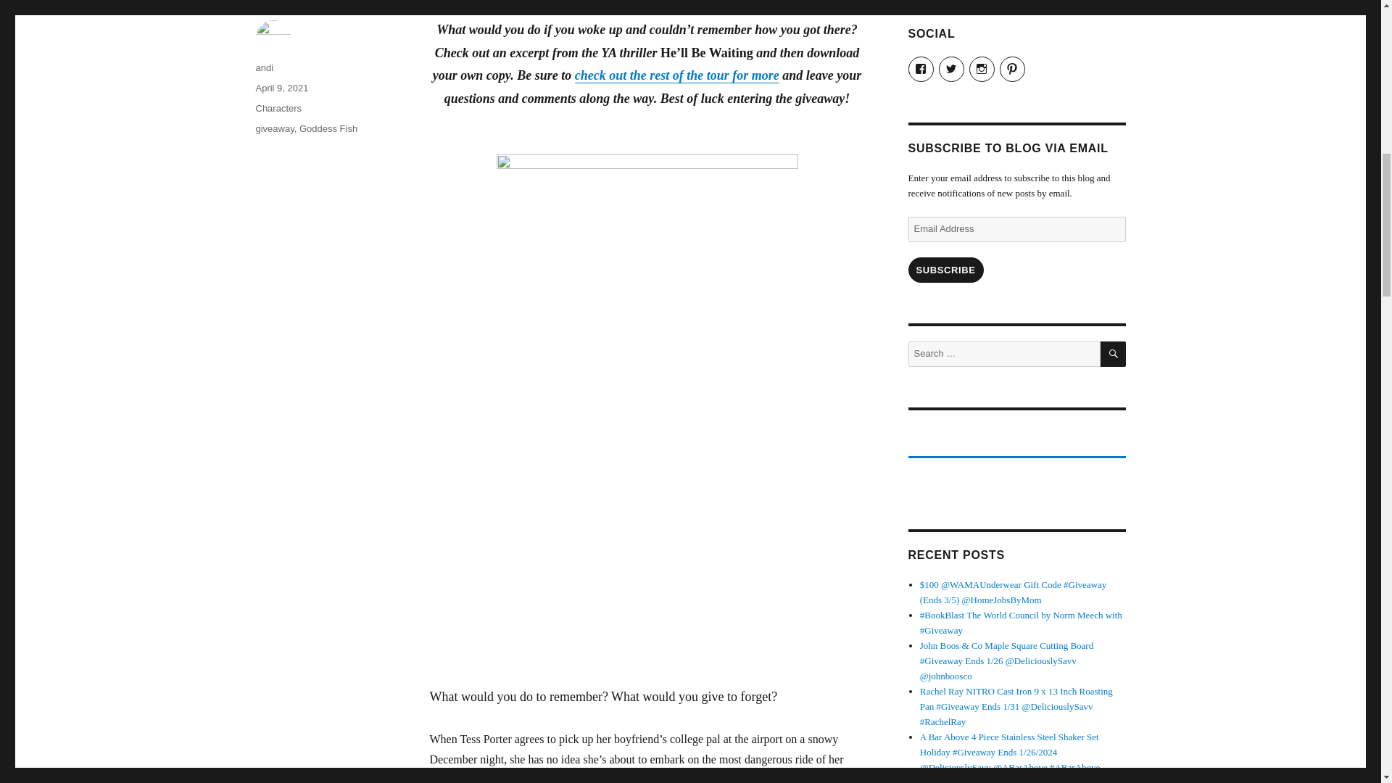 Image resolution: width=1392 pixels, height=783 pixels. I want to click on check out the rest of the tour for more, so click(677, 75).